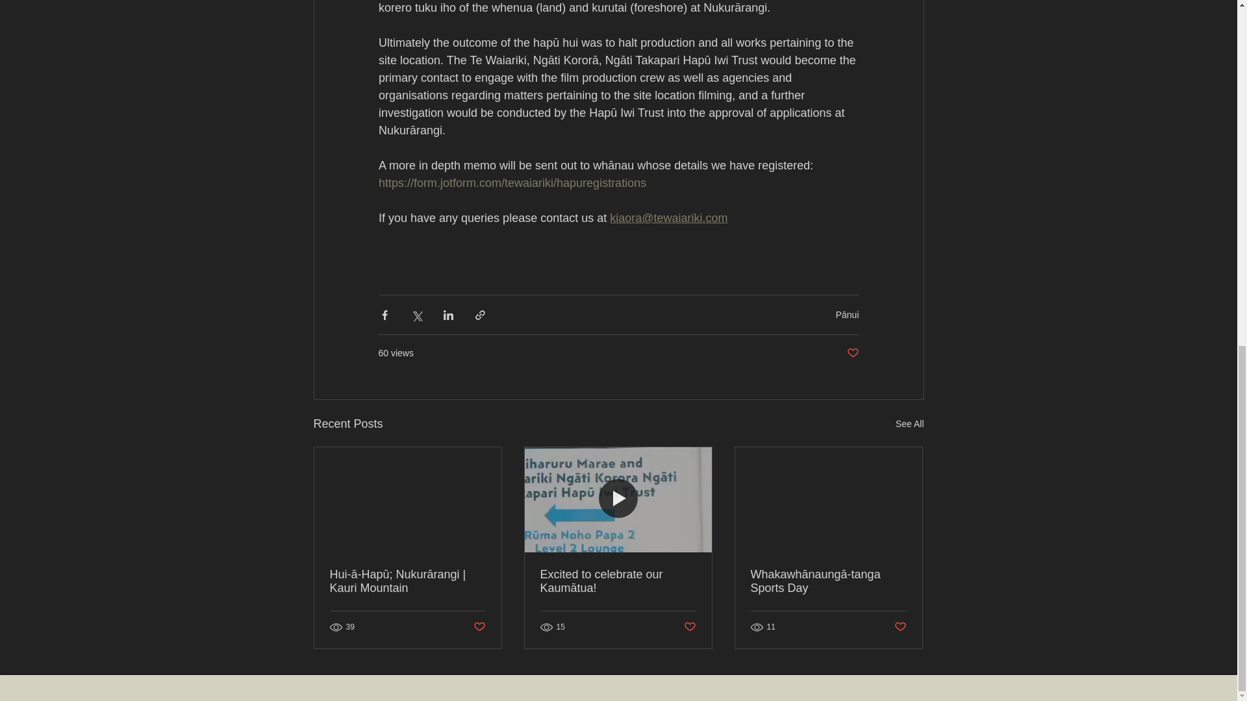 The image size is (1247, 701). I want to click on Post not marked as liked, so click(852, 353).